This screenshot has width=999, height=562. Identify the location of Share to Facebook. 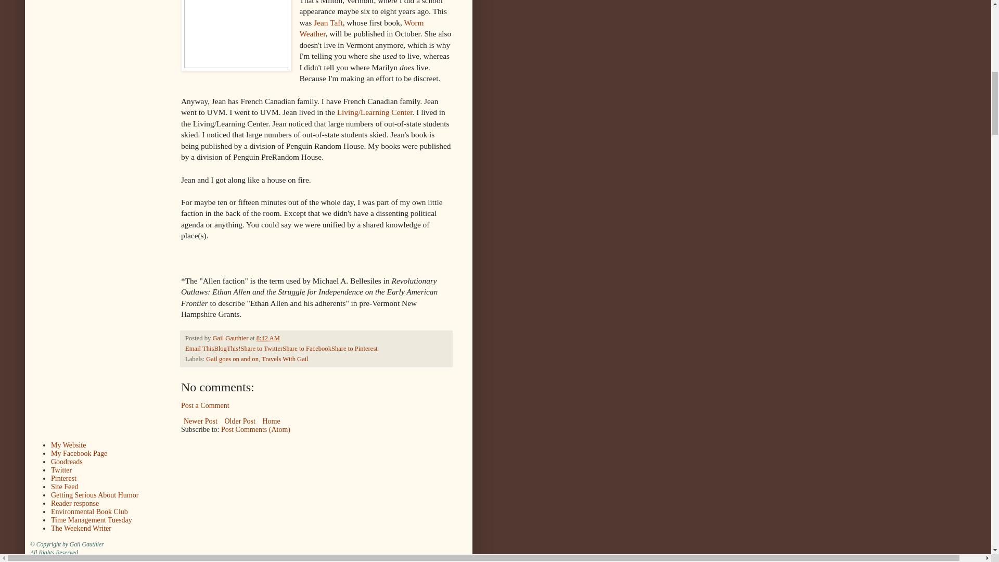
(307, 349).